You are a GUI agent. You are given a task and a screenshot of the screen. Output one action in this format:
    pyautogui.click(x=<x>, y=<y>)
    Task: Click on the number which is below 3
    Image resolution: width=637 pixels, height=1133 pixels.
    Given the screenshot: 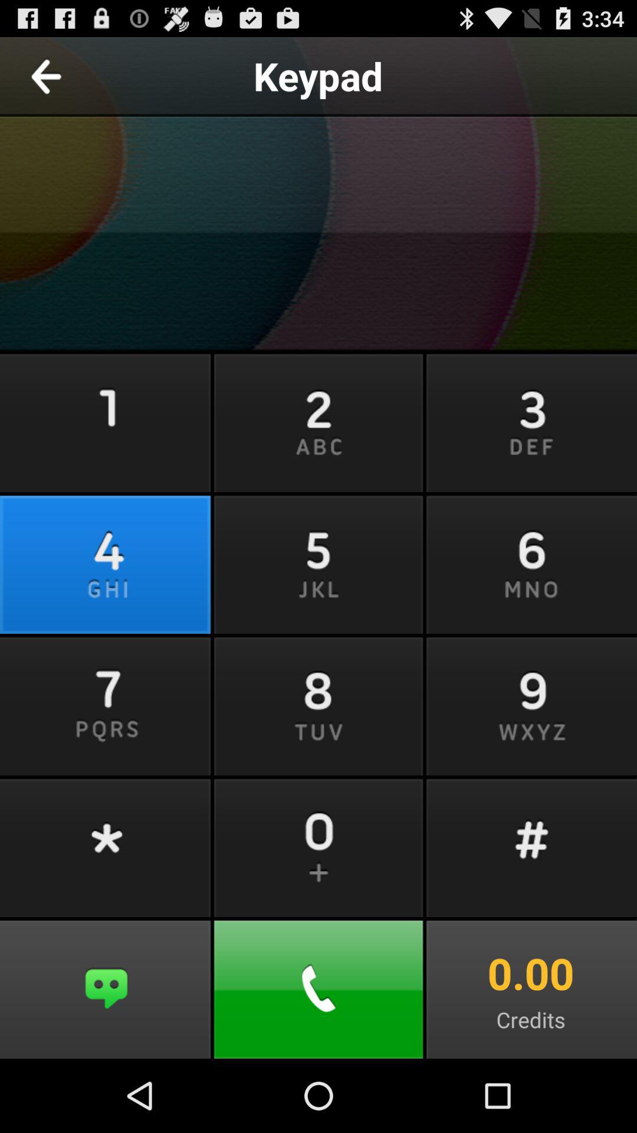 What is the action you would take?
    pyautogui.click(x=531, y=562)
    